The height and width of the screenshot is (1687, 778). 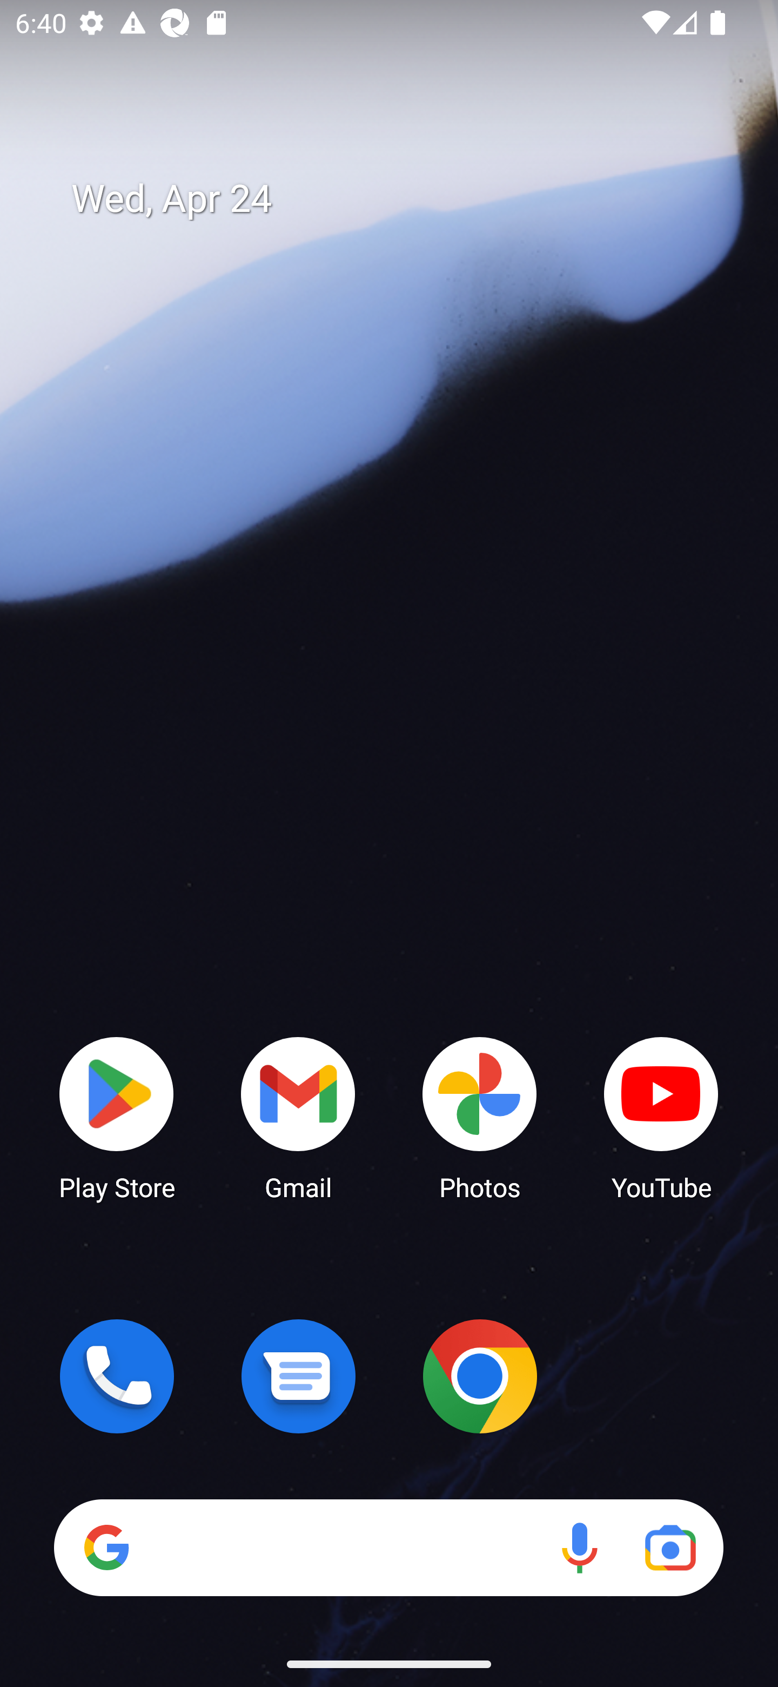 What do you see at coordinates (117, 1376) in the screenshot?
I see `Phone` at bounding box center [117, 1376].